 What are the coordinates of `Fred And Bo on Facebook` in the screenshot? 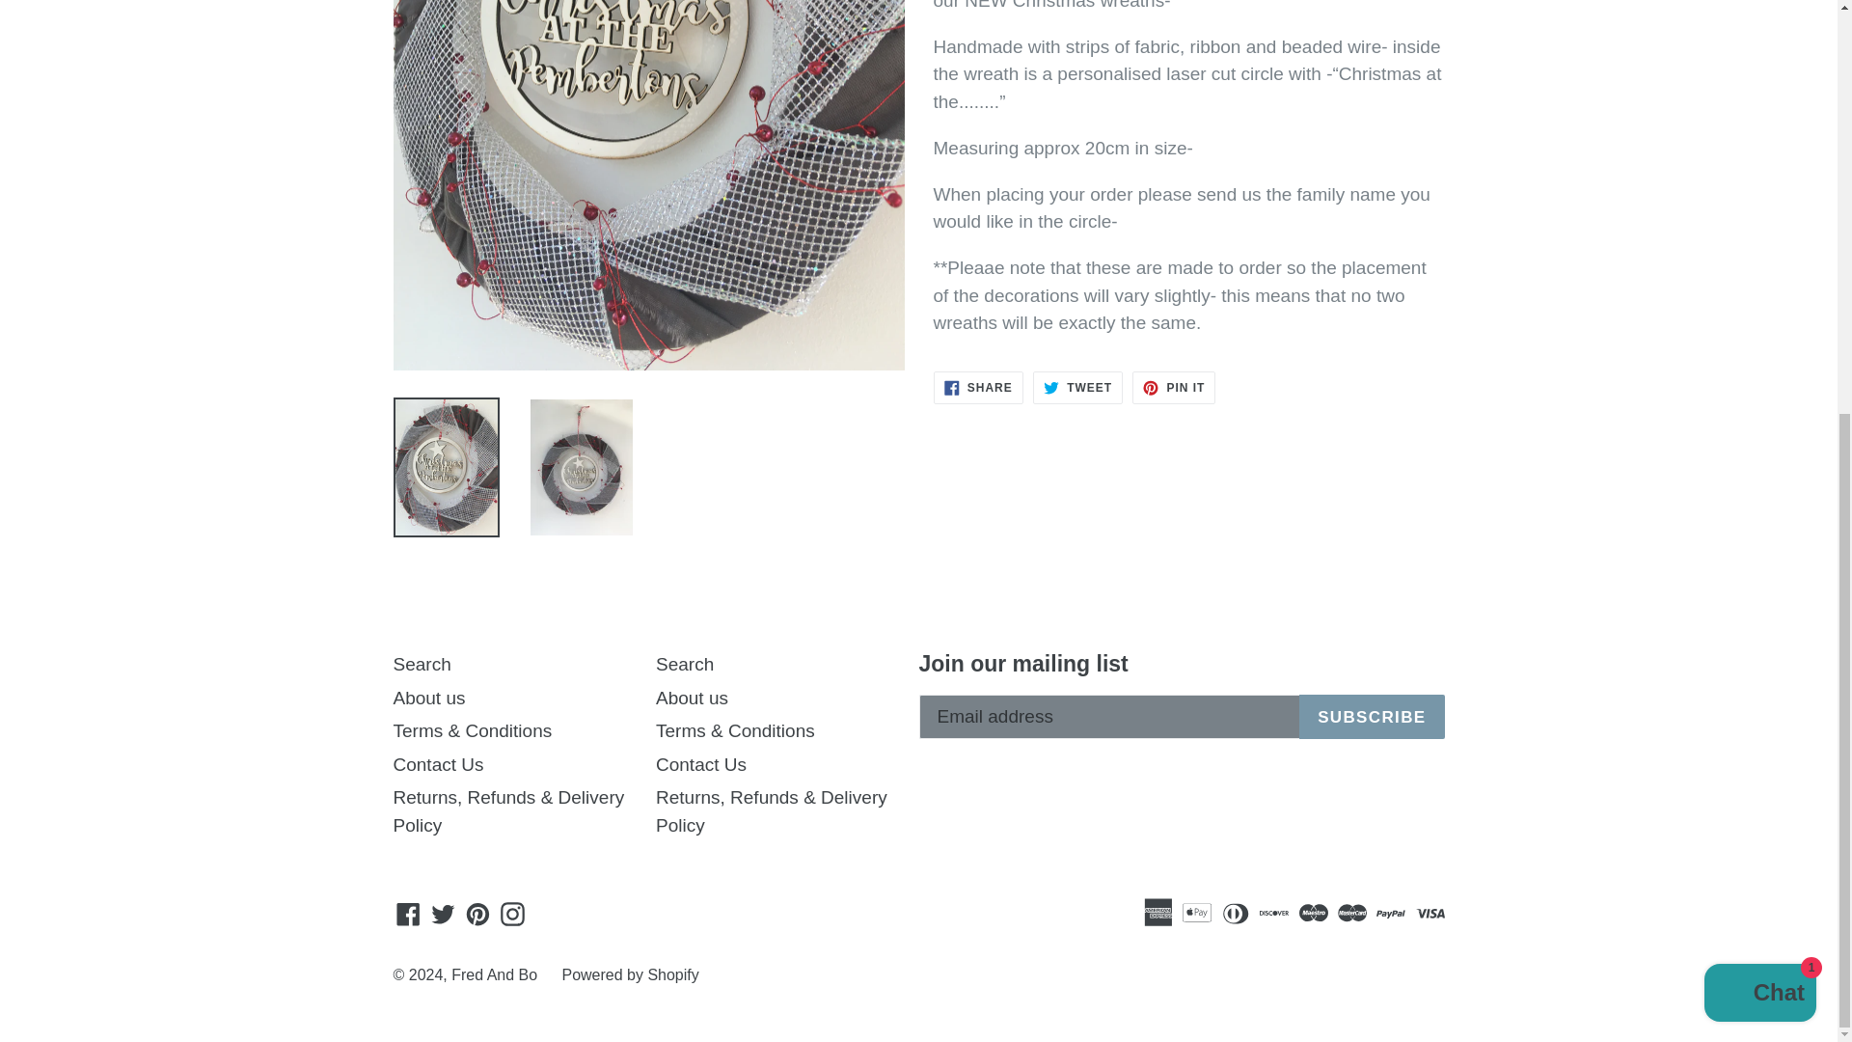 It's located at (408, 913).